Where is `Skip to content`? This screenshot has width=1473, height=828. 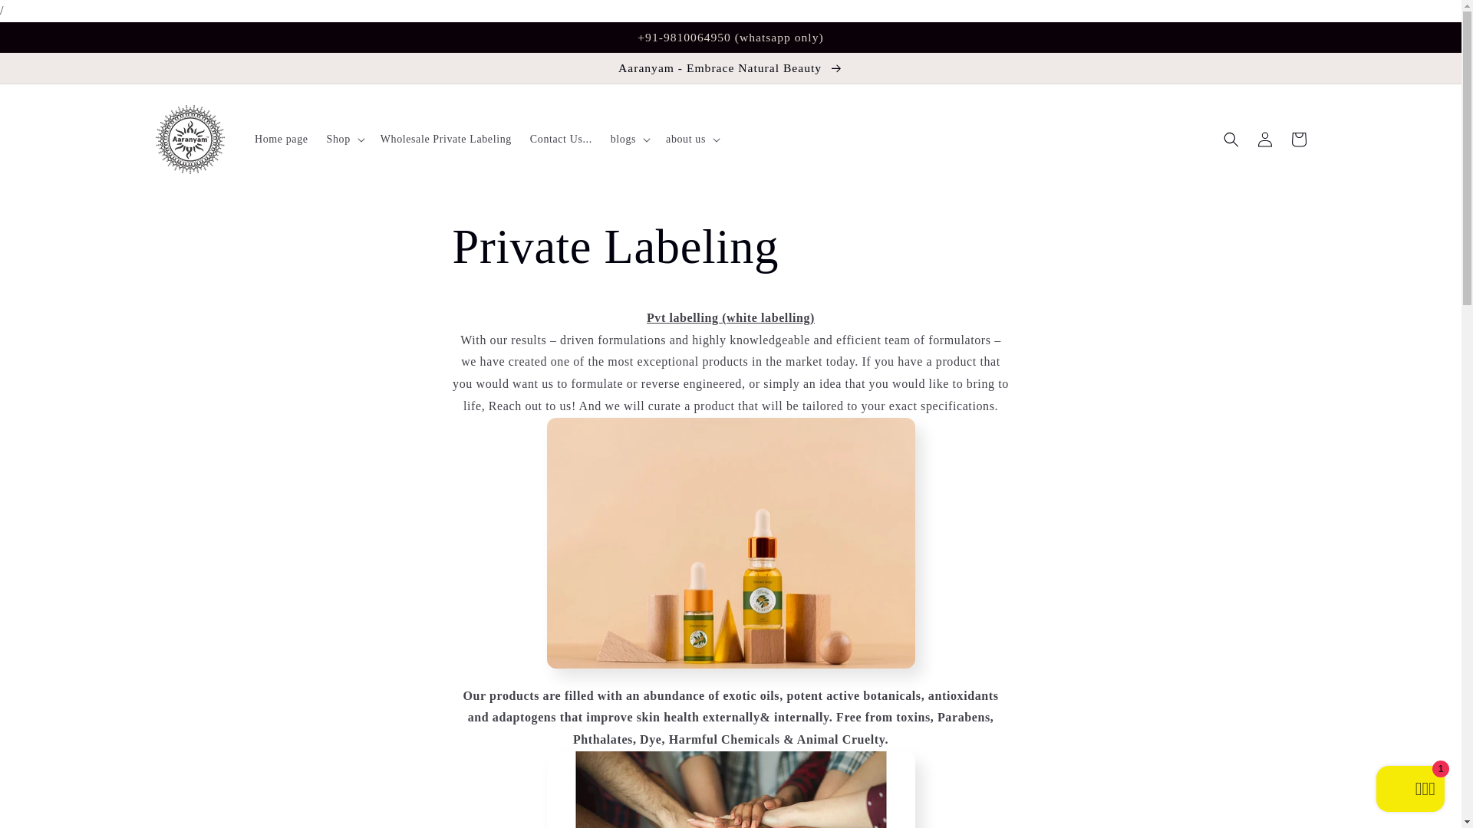 Skip to content is located at coordinates (47, 18).